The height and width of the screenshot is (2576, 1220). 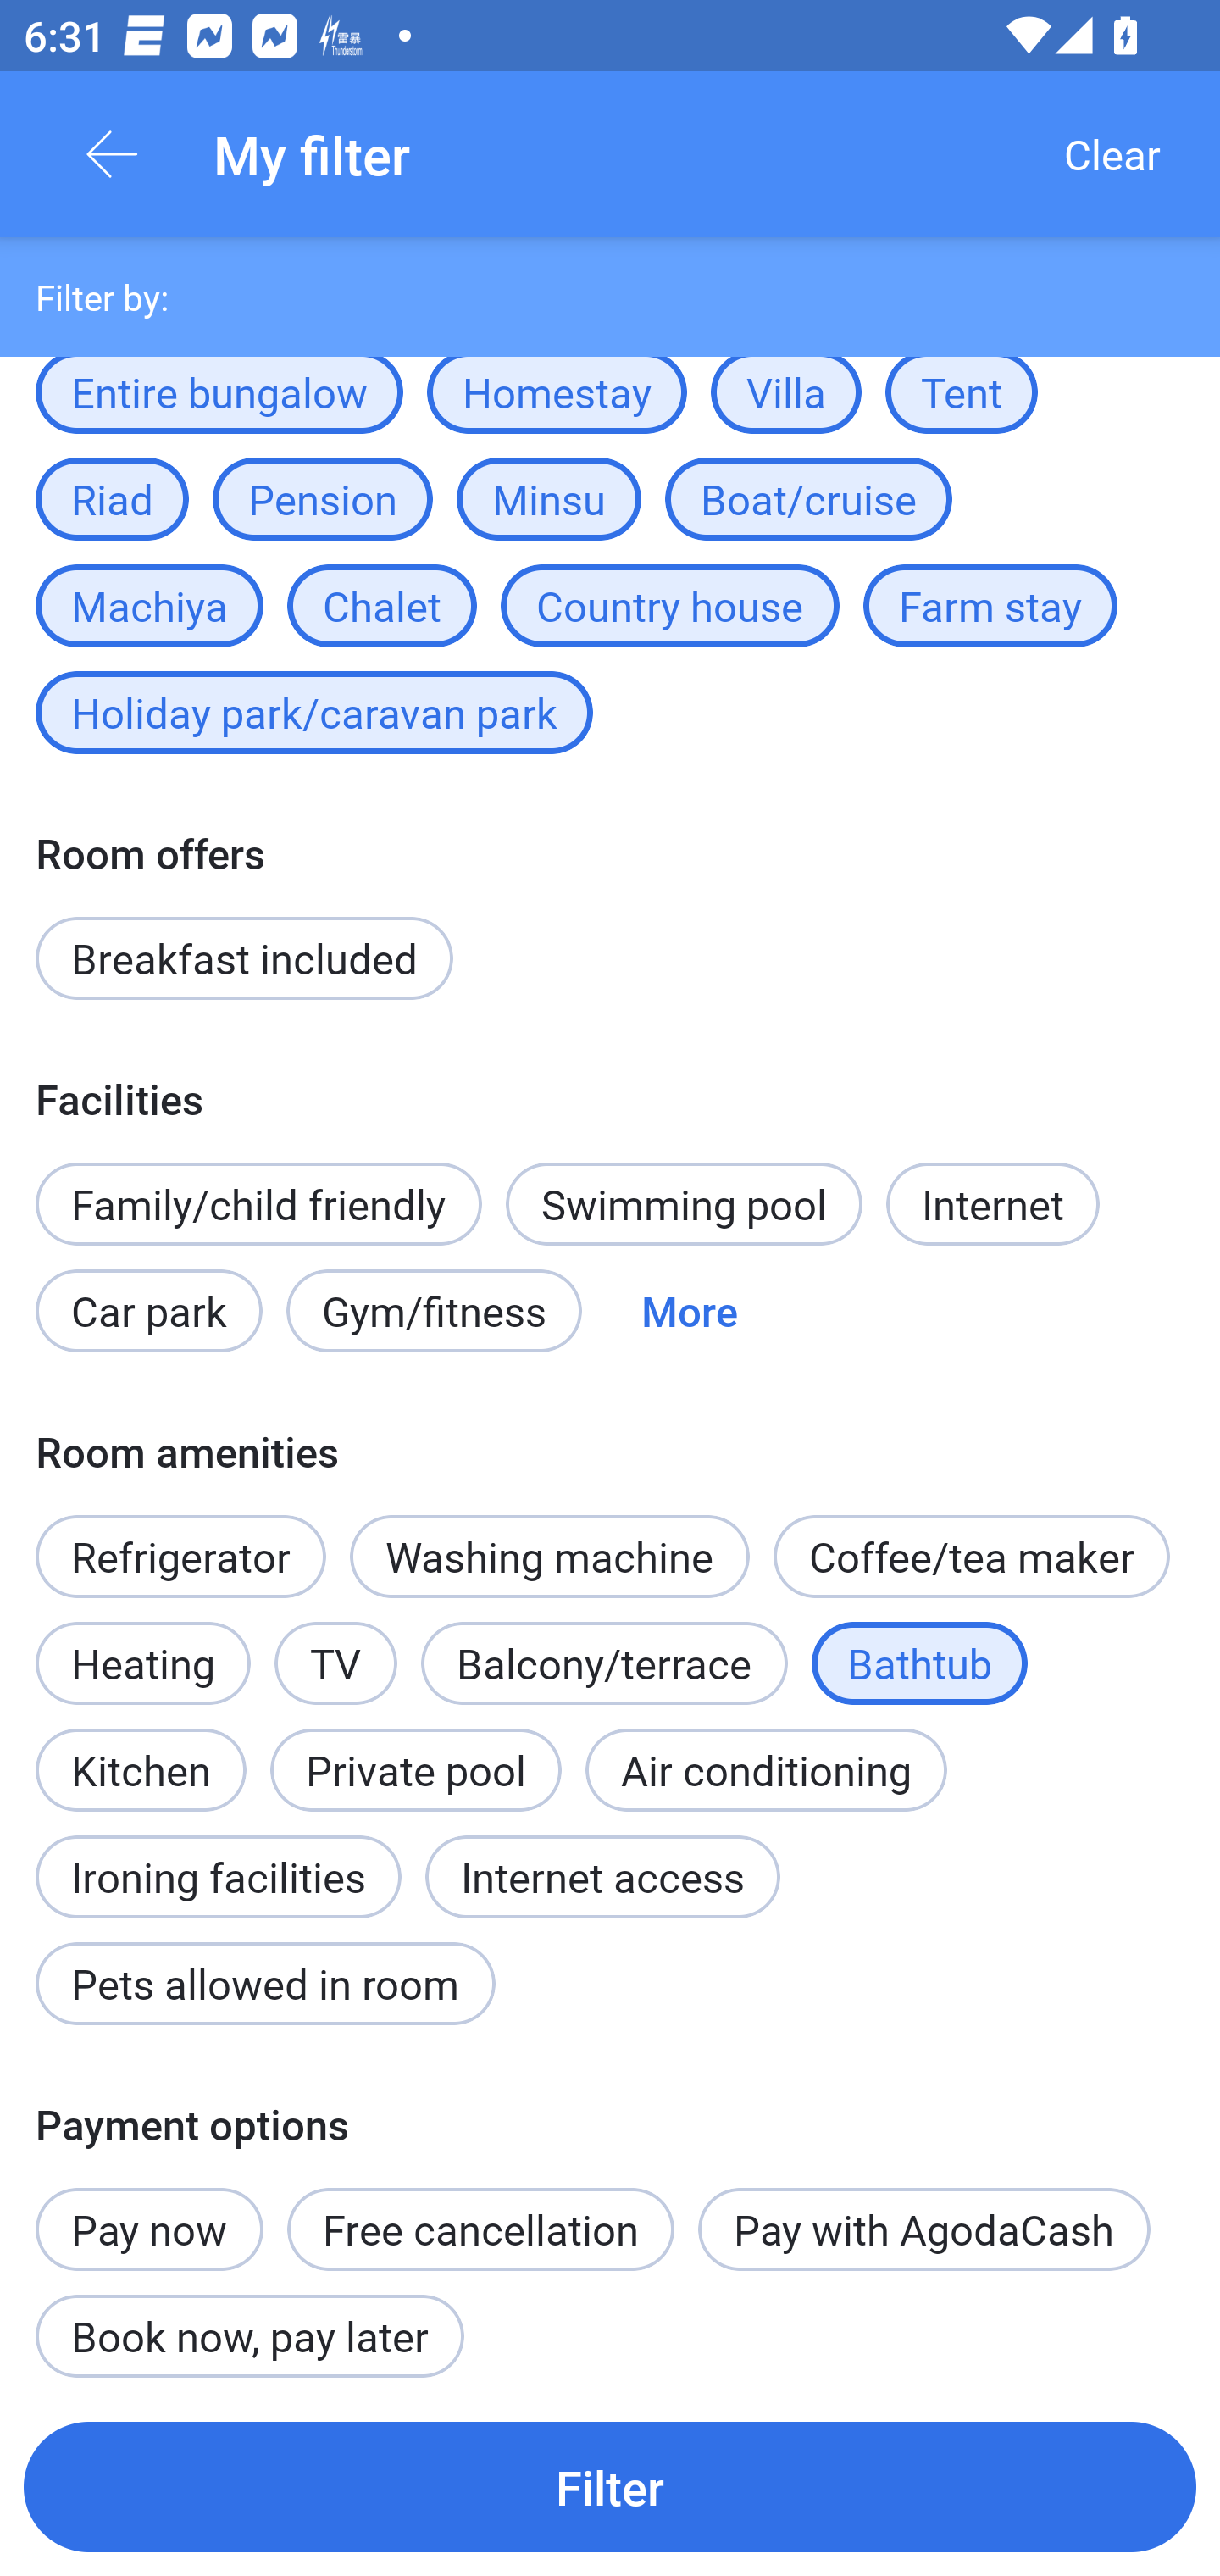 I want to click on Family/child friendly, so click(x=258, y=1203).